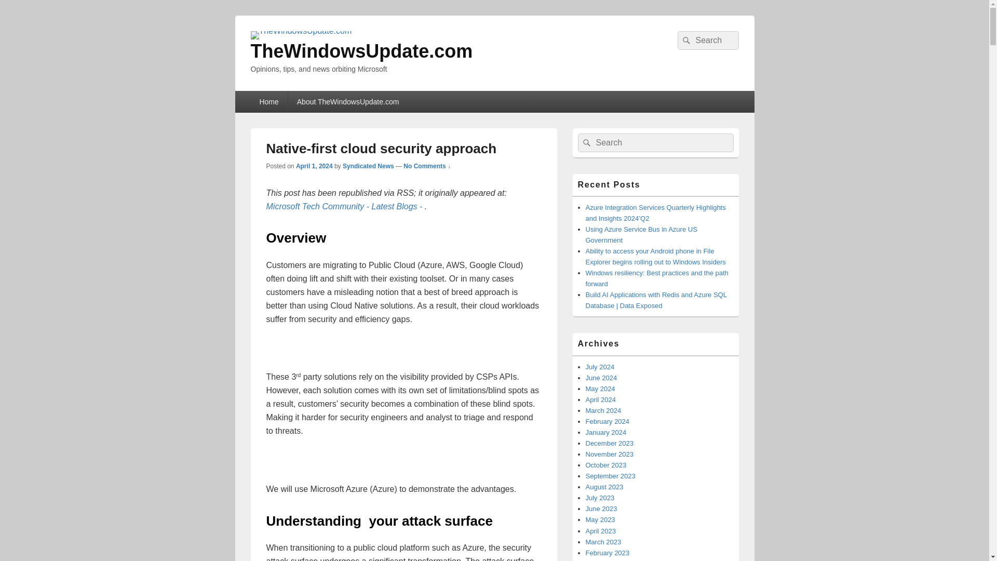 Image resolution: width=997 pixels, height=561 pixels. I want to click on 3:14 PM, so click(315, 166).